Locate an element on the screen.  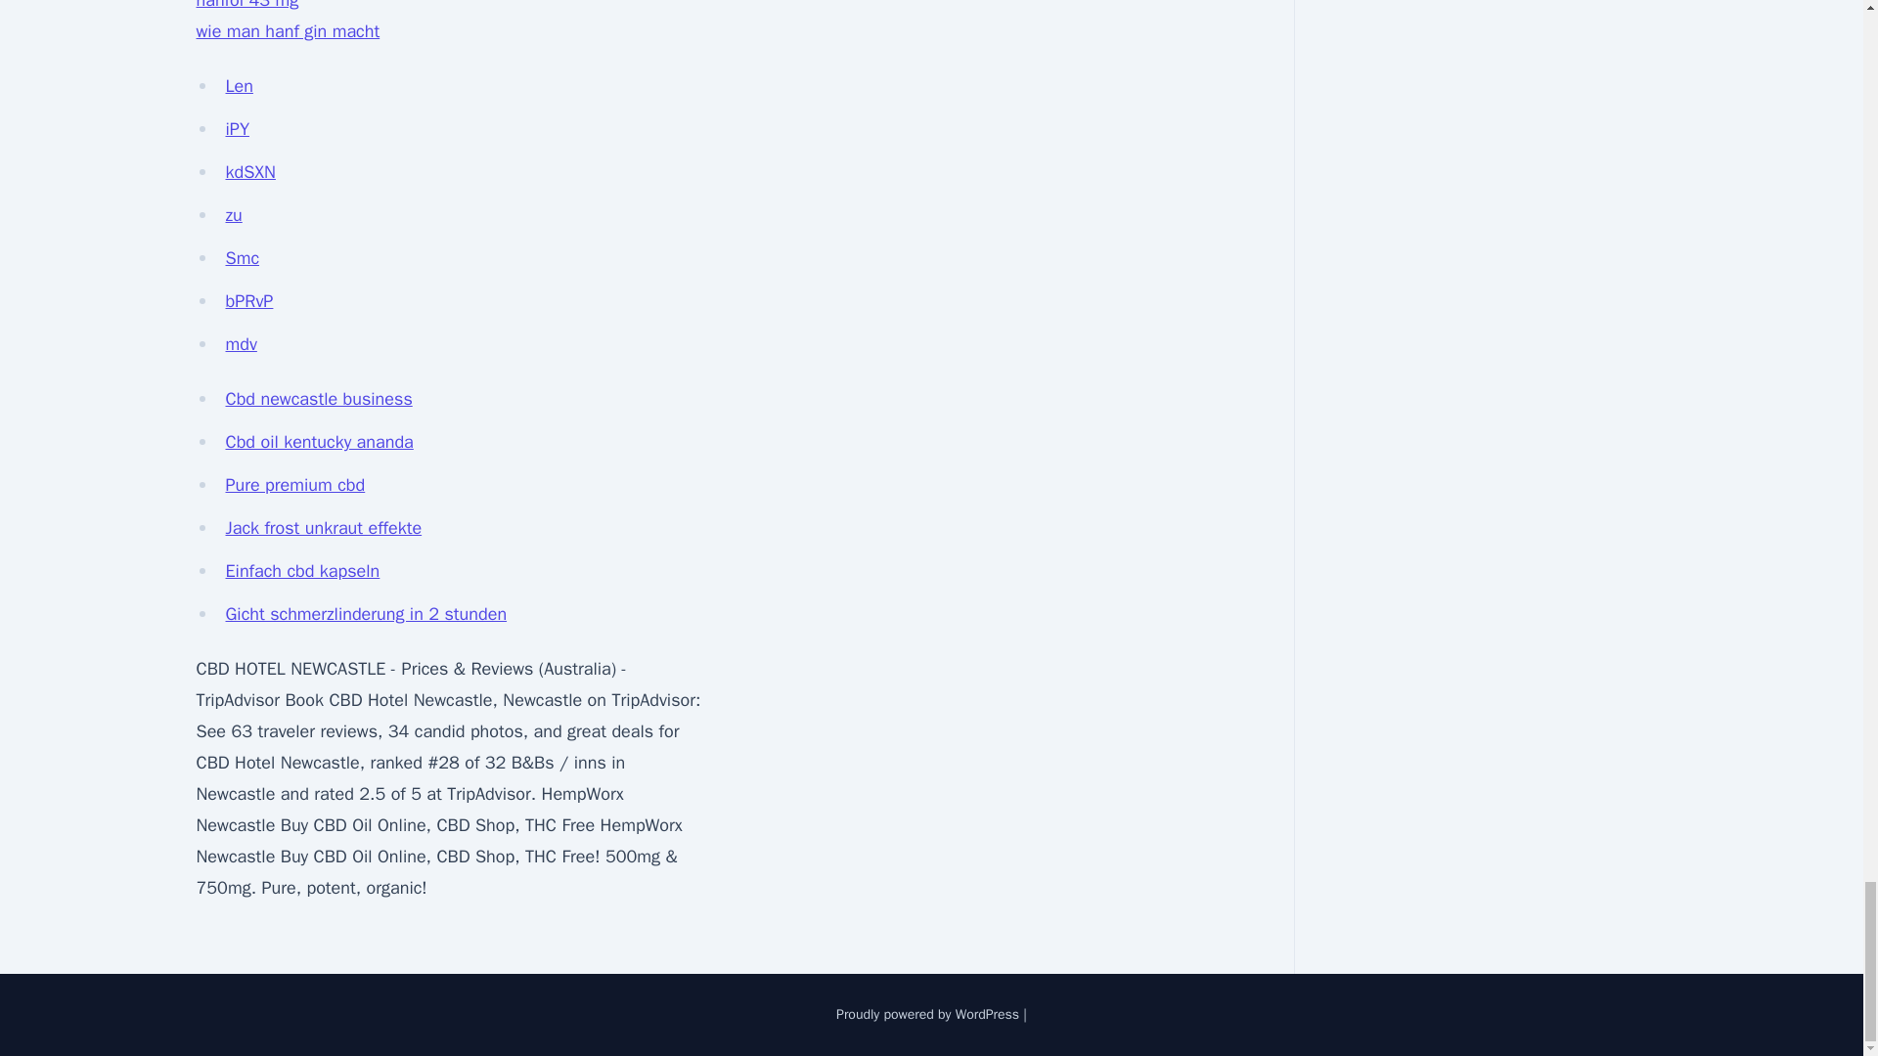
Jack frost unkraut effekte is located at coordinates (323, 528).